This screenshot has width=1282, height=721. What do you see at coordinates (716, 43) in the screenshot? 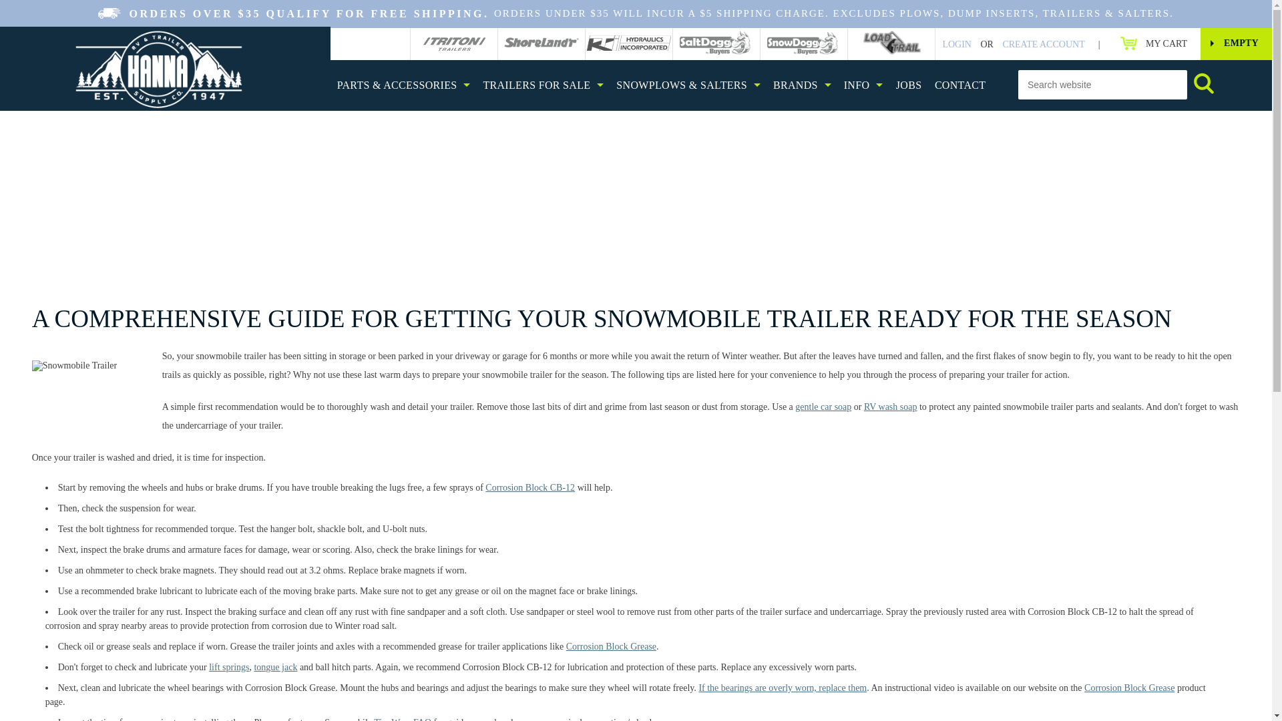
I see `CREATE ACCOUNT` at bounding box center [716, 43].